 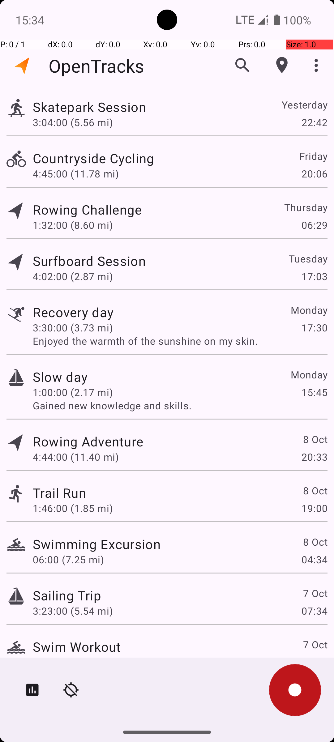 What do you see at coordinates (59, 493) in the screenshot?
I see `Trail Run` at bounding box center [59, 493].